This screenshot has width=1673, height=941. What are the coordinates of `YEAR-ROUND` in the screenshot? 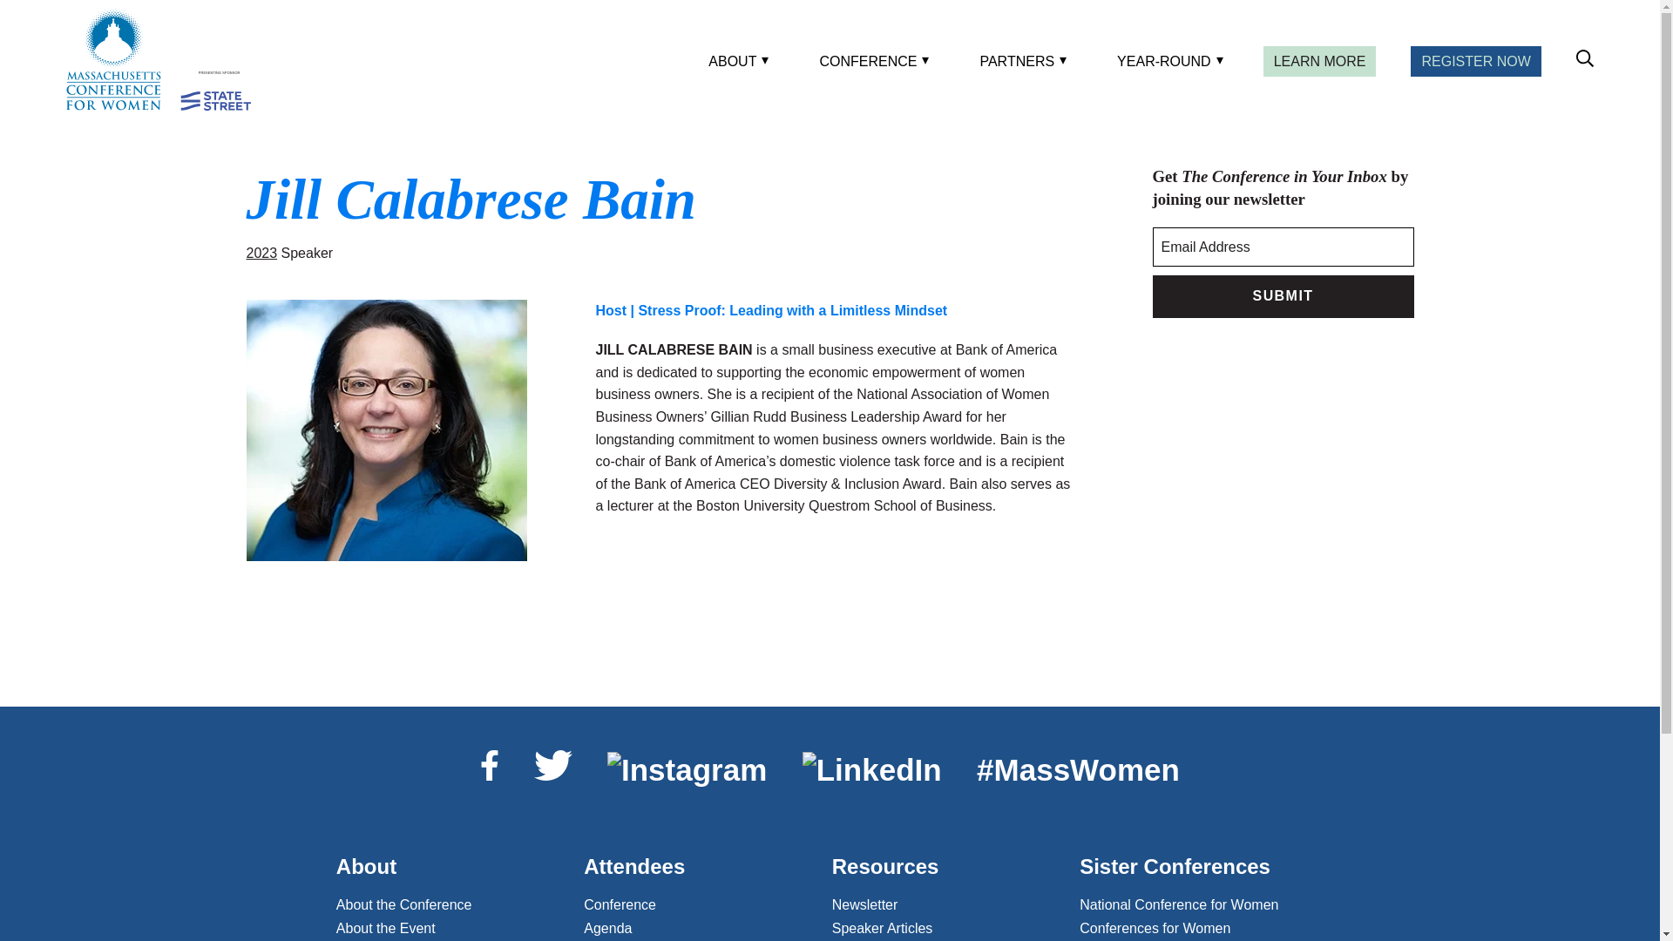 It's located at (1167, 61).